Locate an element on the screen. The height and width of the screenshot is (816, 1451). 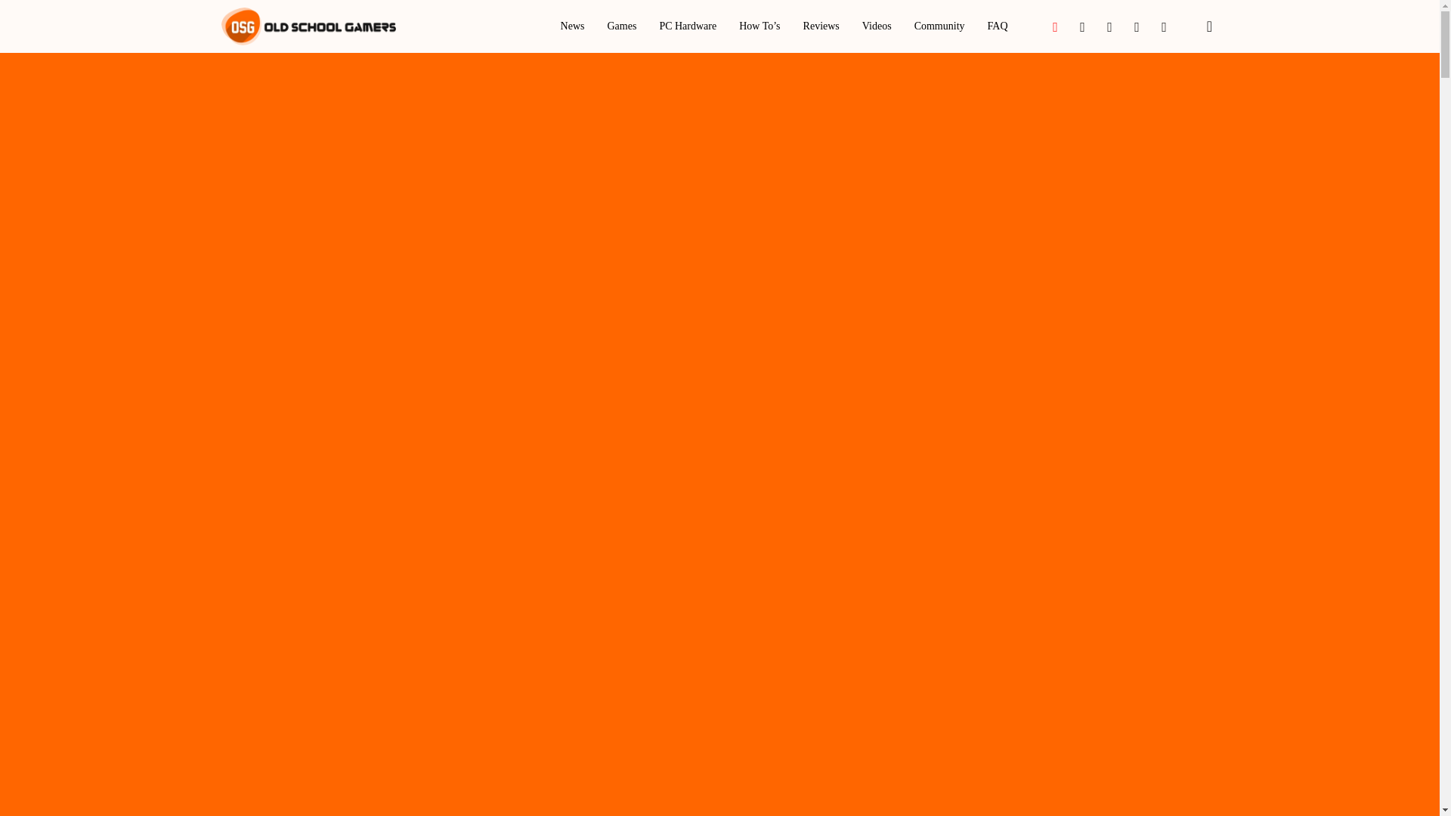
News is located at coordinates (572, 26).